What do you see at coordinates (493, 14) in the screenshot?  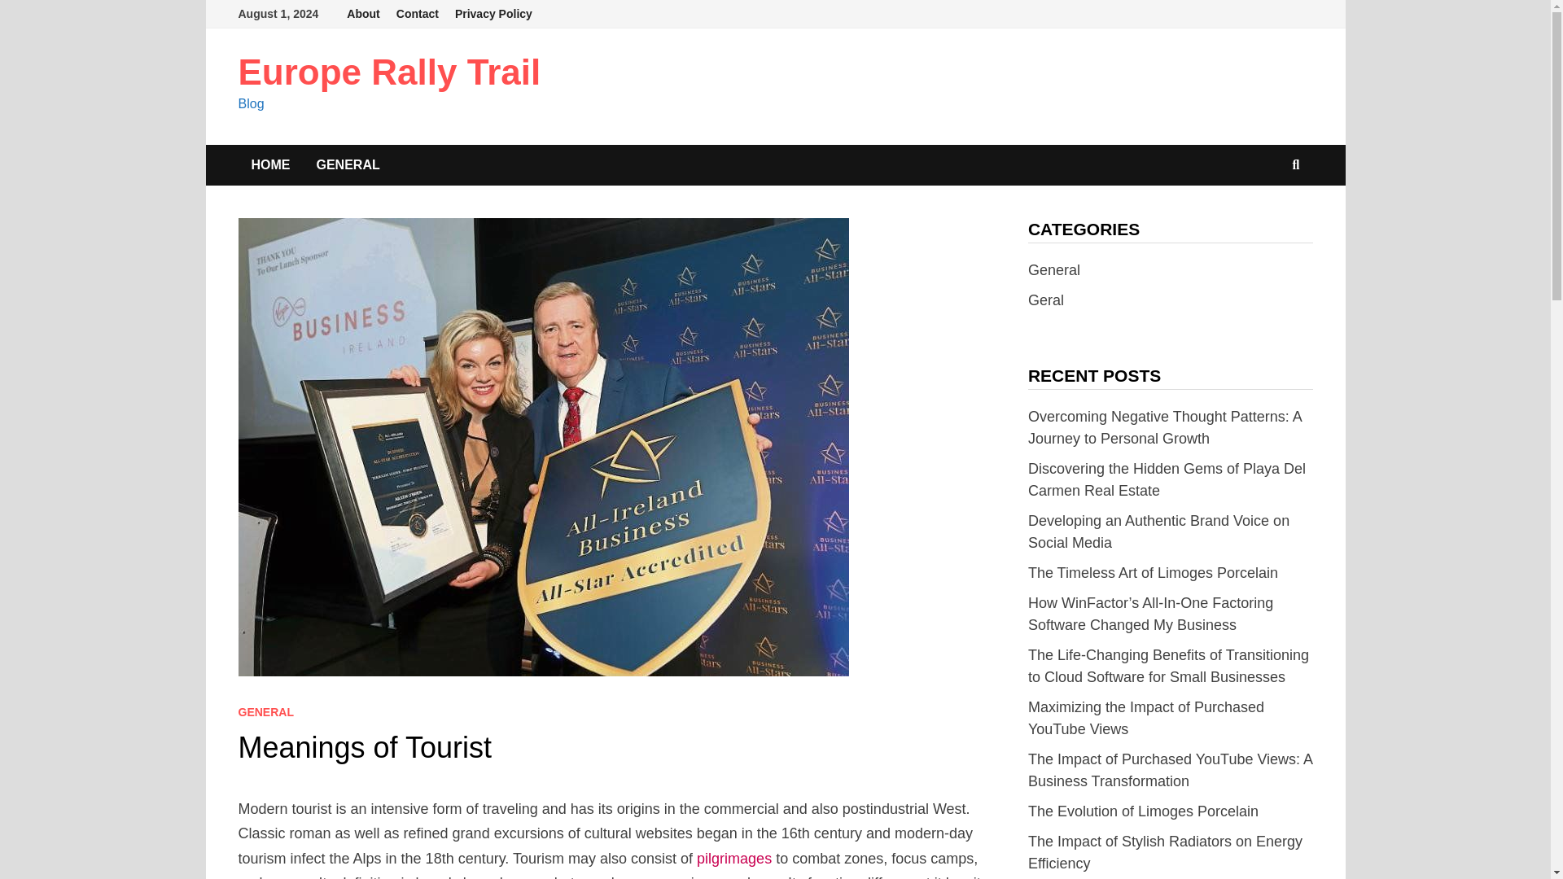 I see `Privacy Policy` at bounding box center [493, 14].